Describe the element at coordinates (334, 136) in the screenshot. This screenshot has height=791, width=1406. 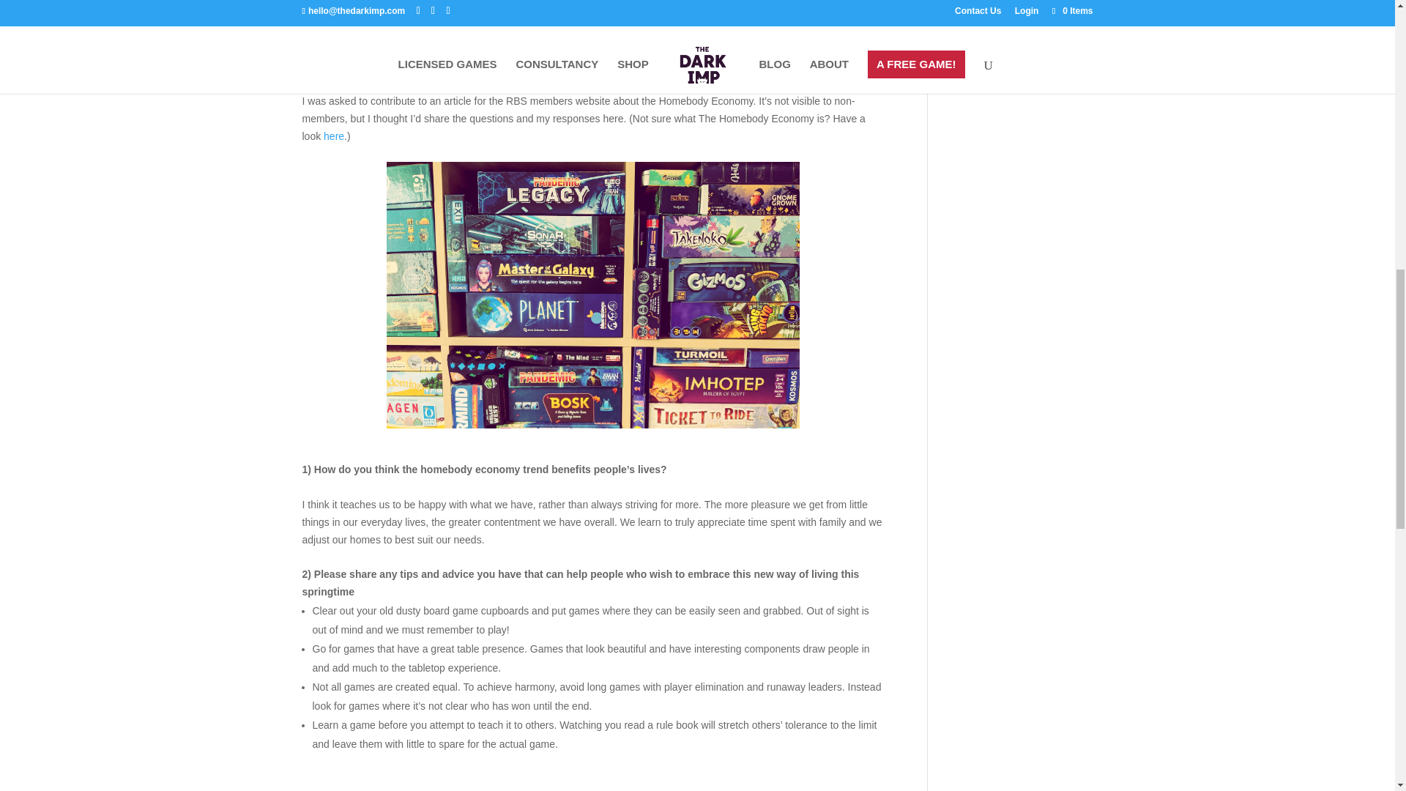
I see `here` at that location.